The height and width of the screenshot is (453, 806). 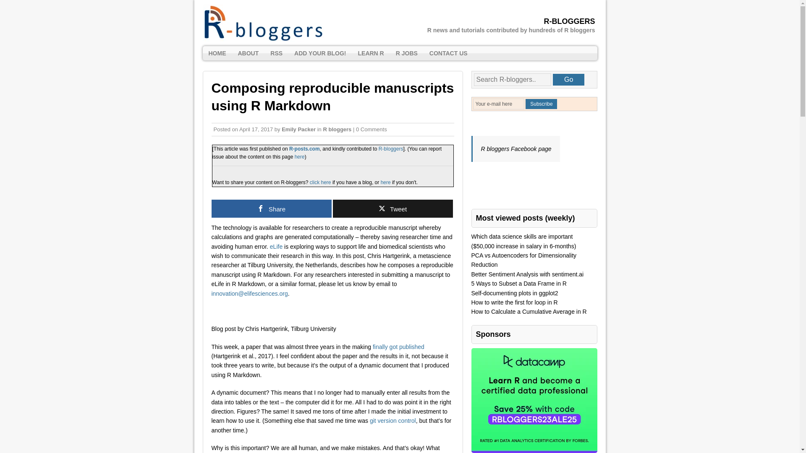 I want to click on R bloggers, so click(x=337, y=129).